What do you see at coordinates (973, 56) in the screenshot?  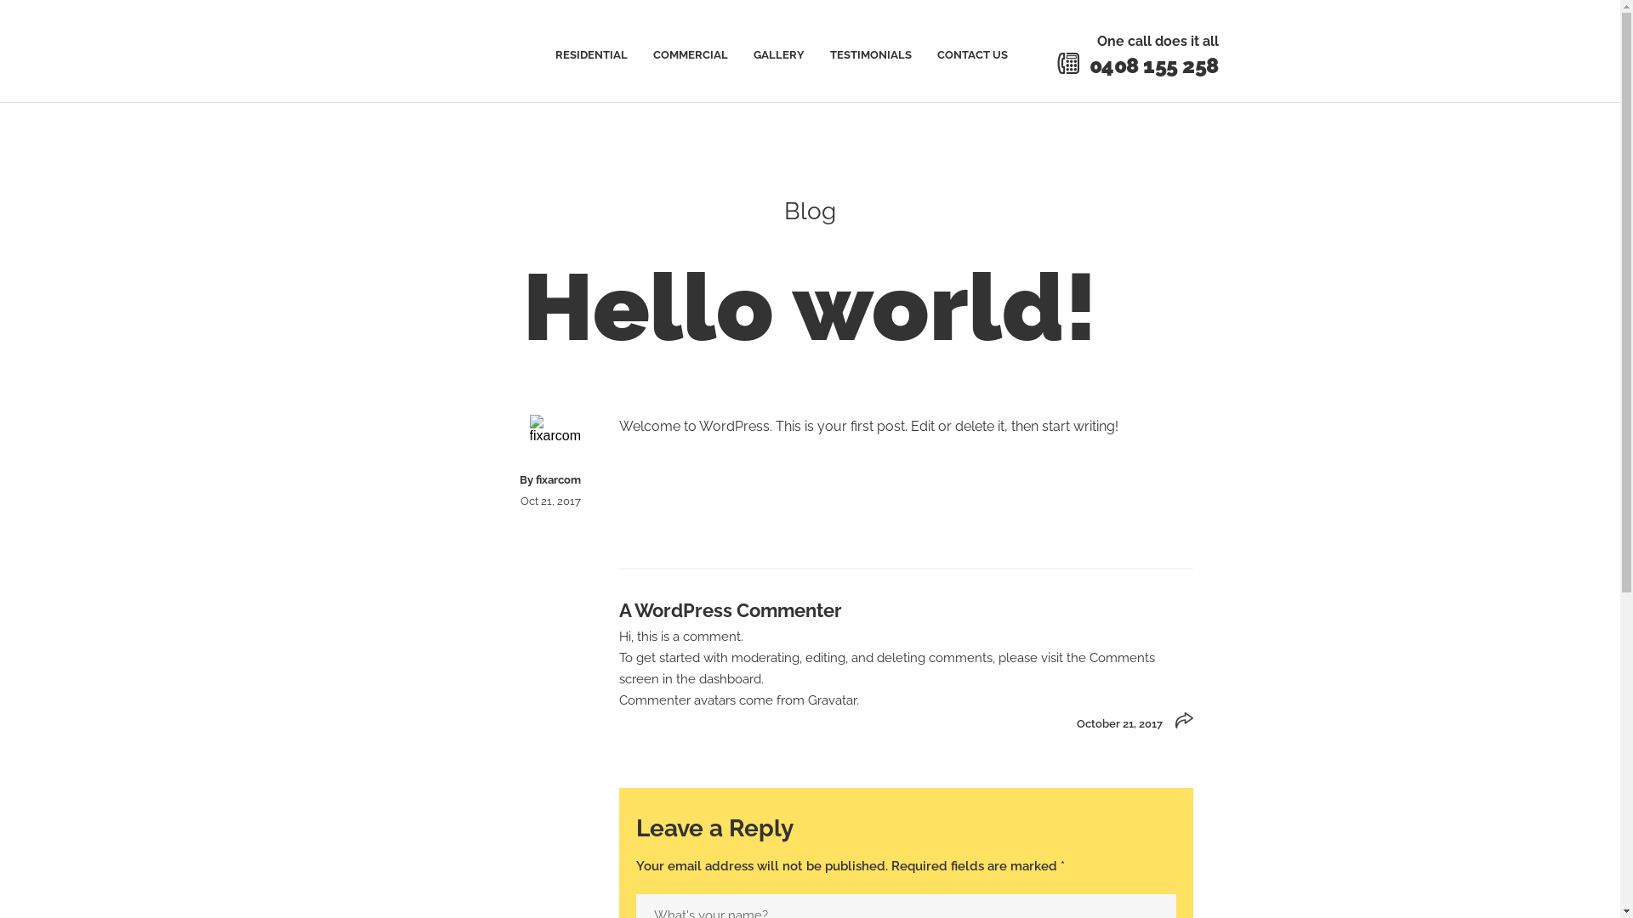 I see `CONTACT US` at bounding box center [973, 56].